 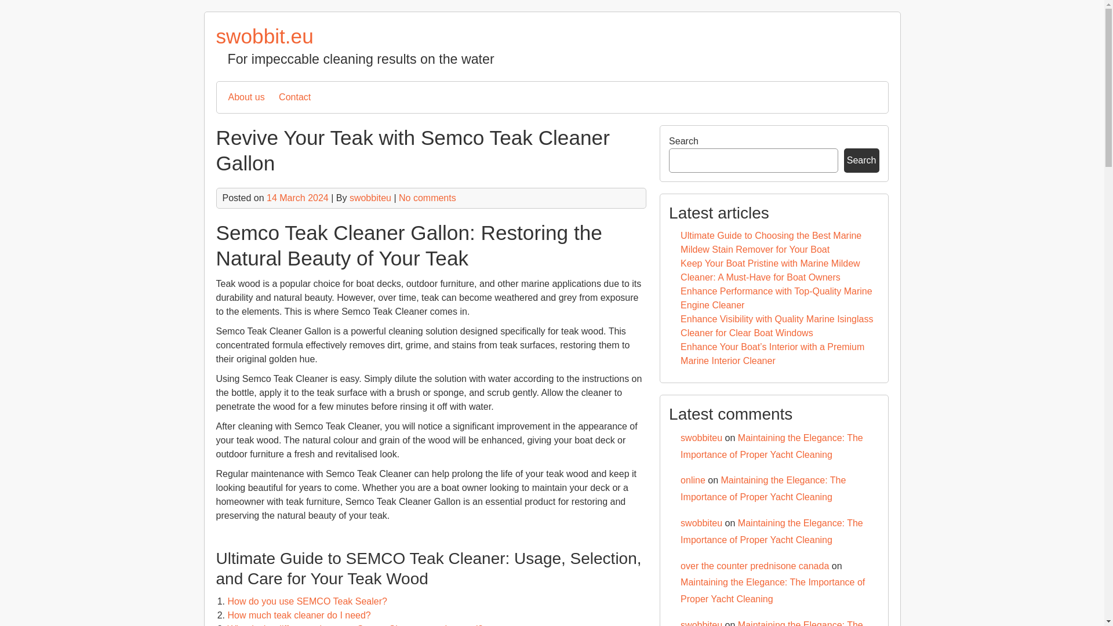 What do you see at coordinates (246, 97) in the screenshot?
I see `About us` at bounding box center [246, 97].